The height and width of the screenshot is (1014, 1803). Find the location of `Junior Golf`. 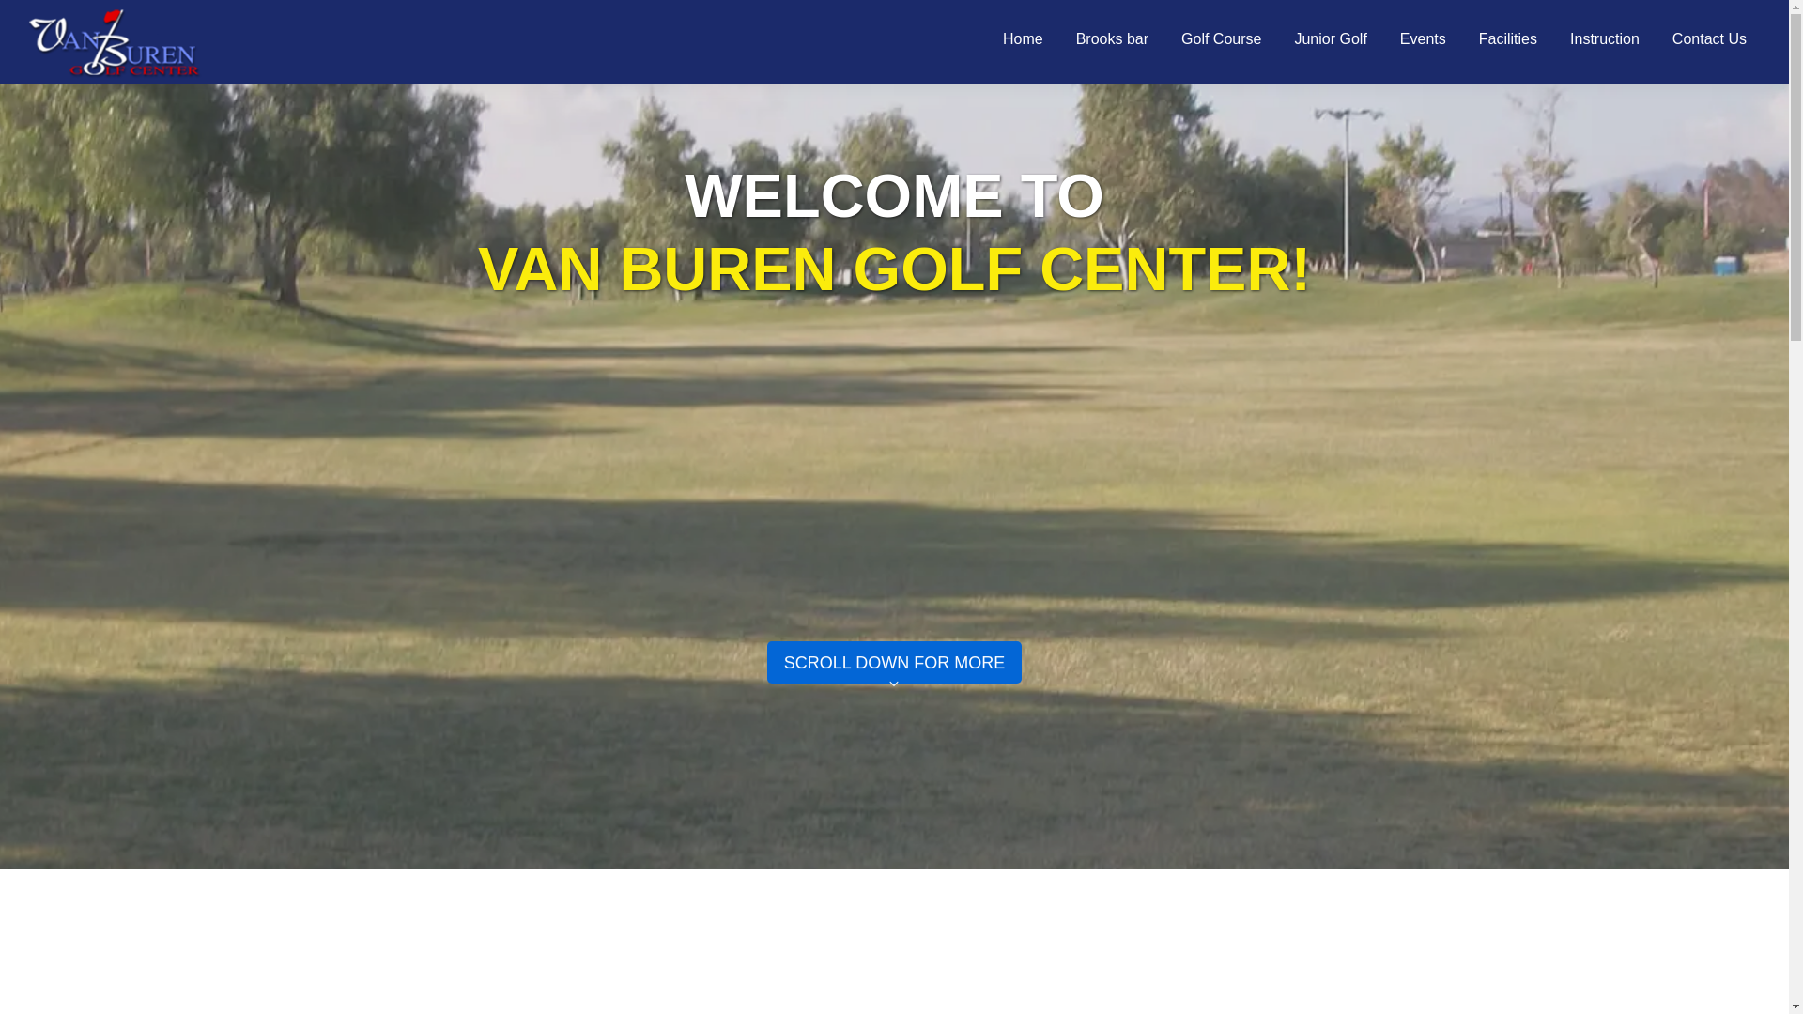

Junior Golf is located at coordinates (1330, 38).